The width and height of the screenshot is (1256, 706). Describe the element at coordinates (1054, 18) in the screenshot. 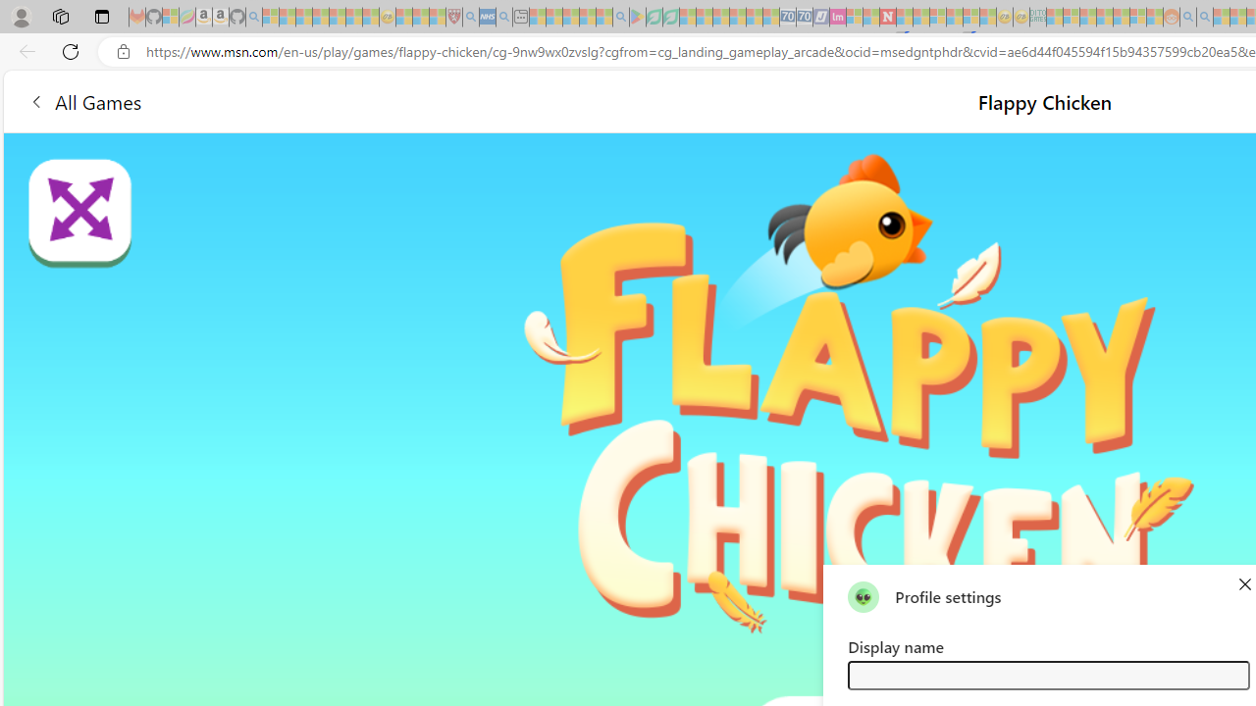

I see `MSNBC - MSN - Sleeping` at that location.